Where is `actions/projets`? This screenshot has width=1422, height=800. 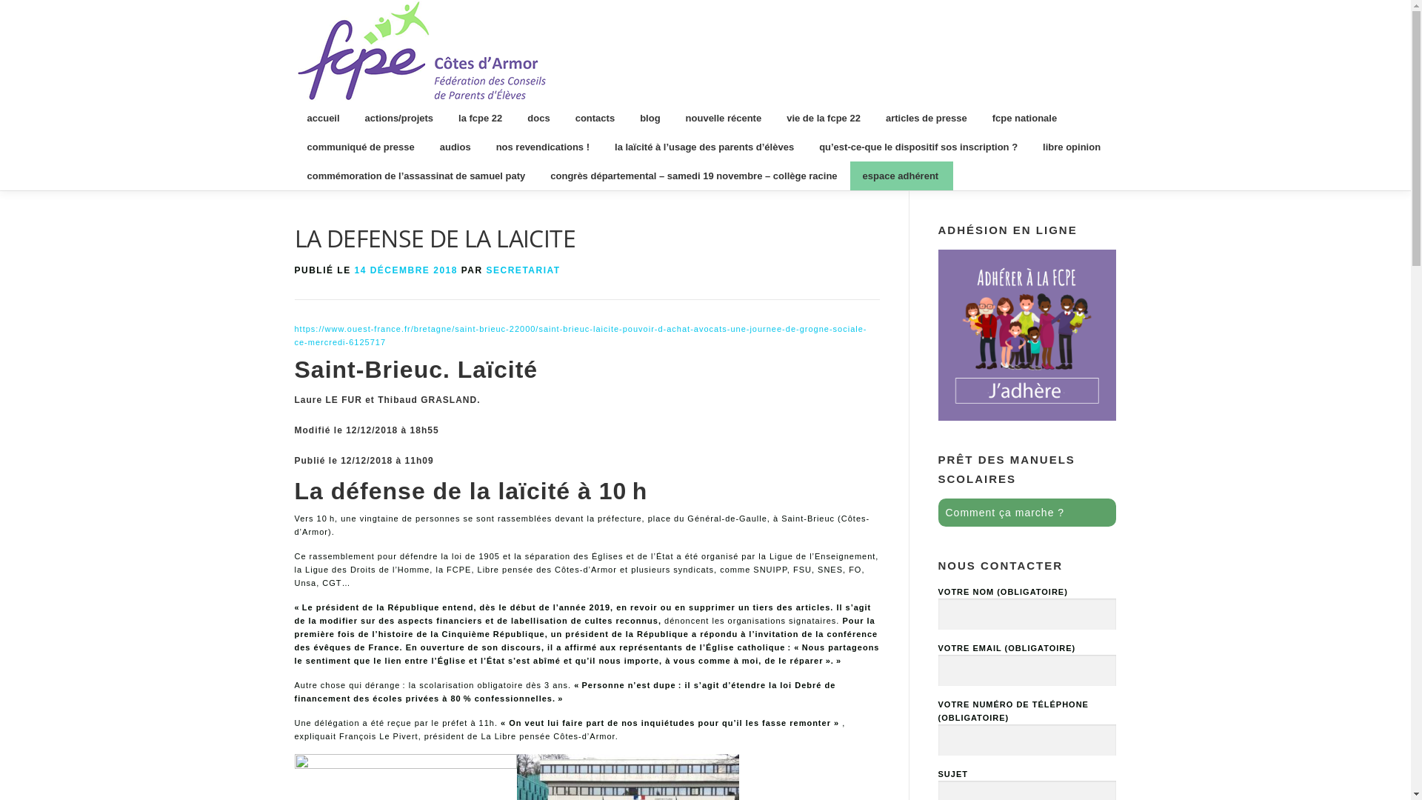
actions/projets is located at coordinates (399, 119).